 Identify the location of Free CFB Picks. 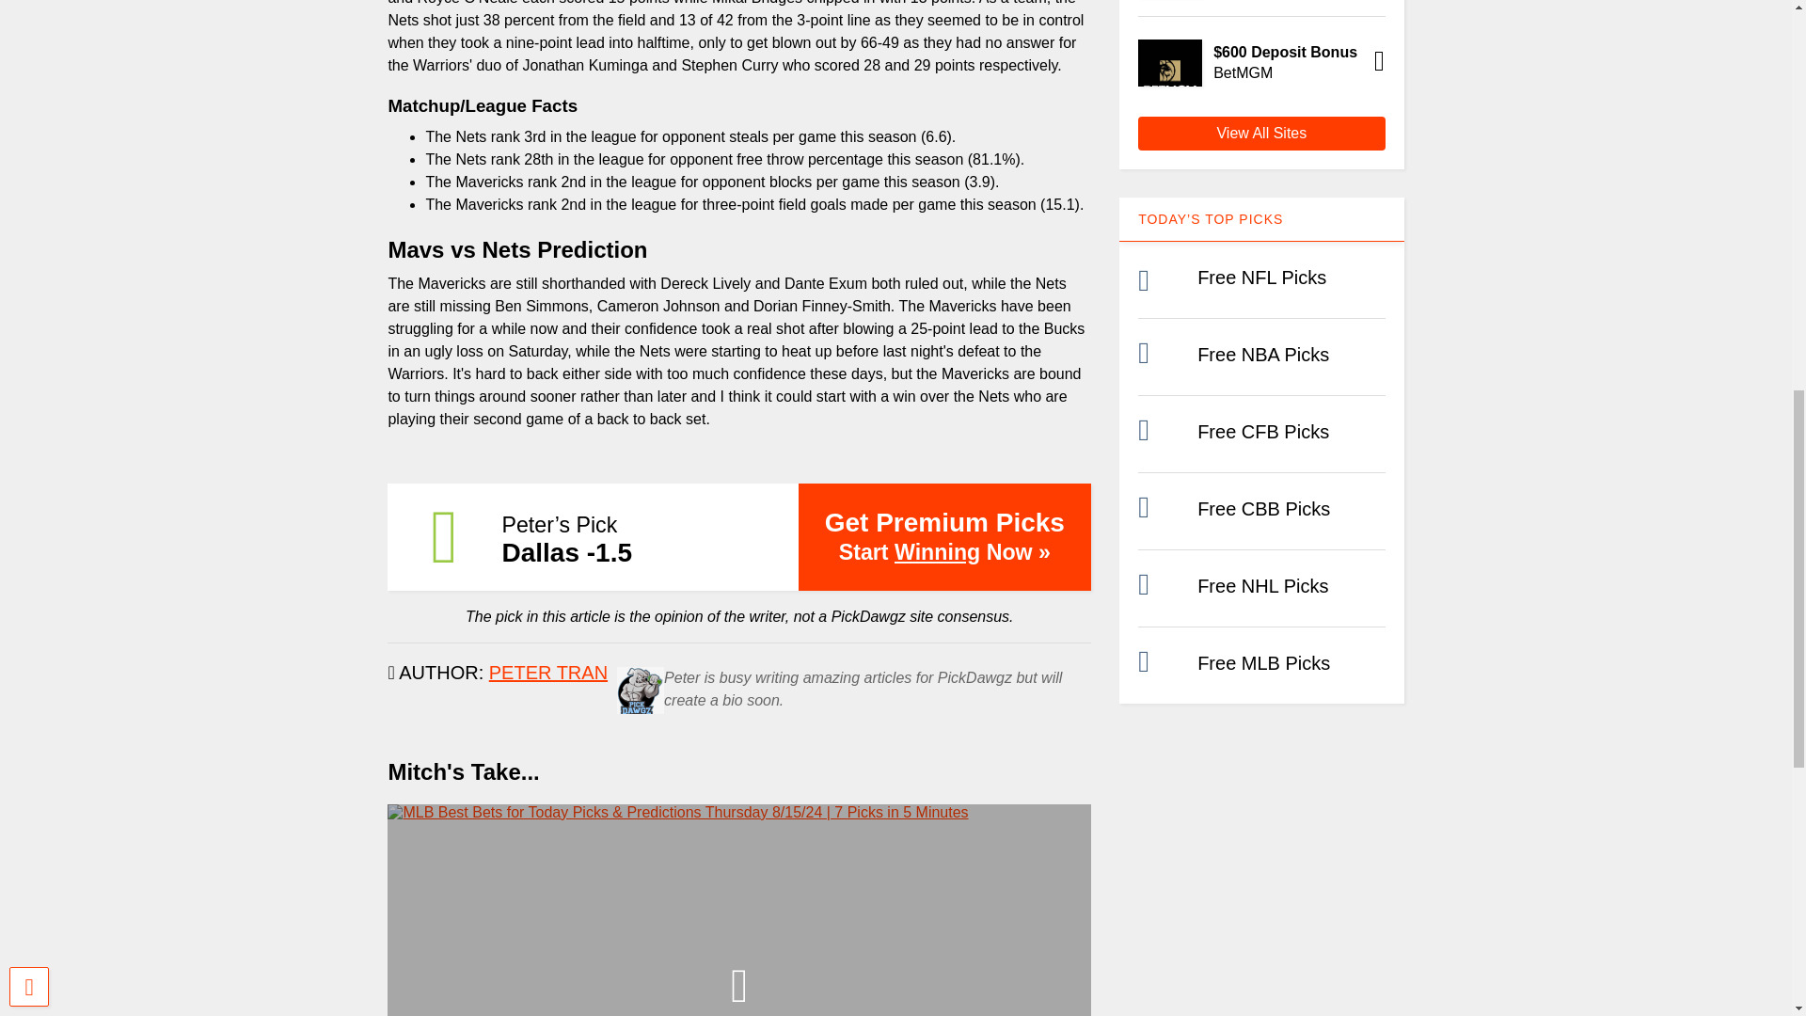
(1262, 431).